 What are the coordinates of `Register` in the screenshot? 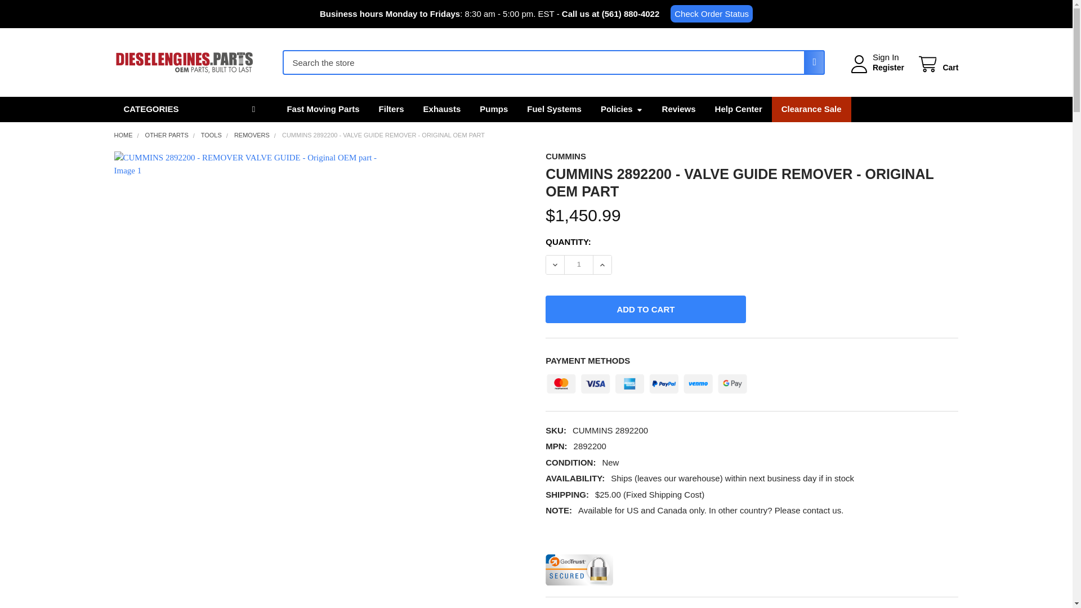 It's located at (888, 68).